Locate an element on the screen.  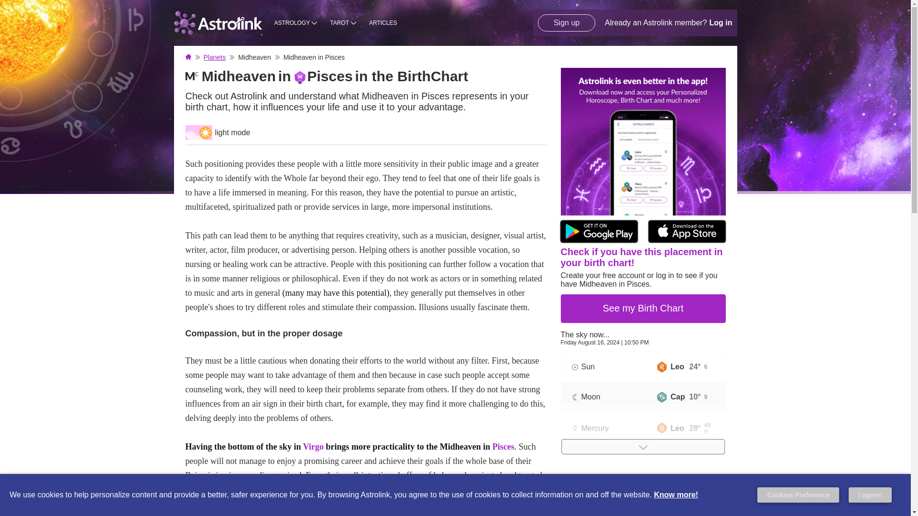
Virgo is located at coordinates (313, 446).